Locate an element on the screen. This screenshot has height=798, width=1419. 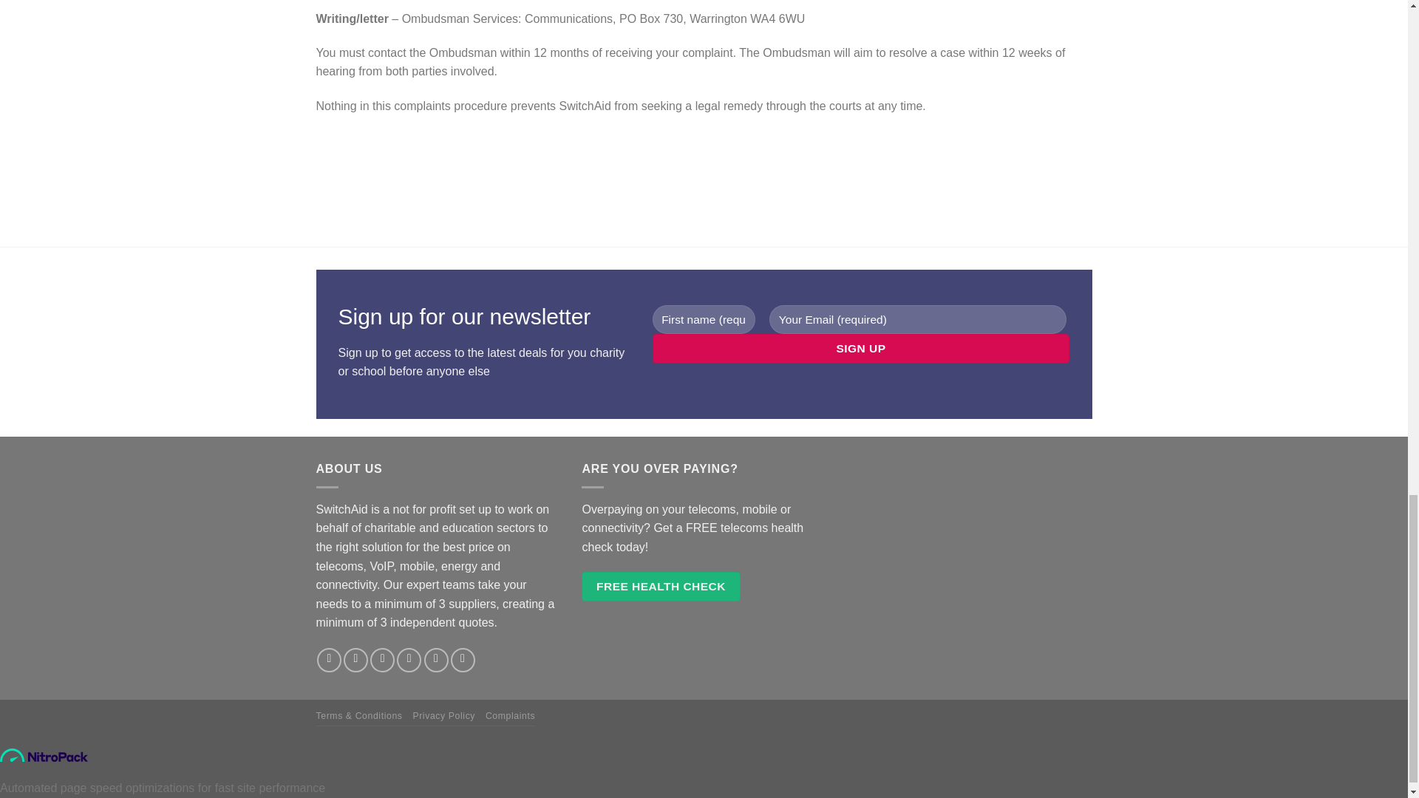
Follow on Facebook is located at coordinates (329, 660).